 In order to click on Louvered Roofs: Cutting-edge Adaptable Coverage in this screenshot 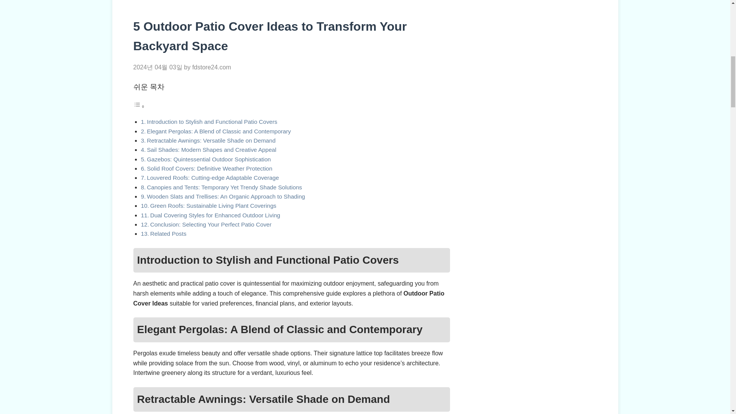, I will do `click(212, 177)`.